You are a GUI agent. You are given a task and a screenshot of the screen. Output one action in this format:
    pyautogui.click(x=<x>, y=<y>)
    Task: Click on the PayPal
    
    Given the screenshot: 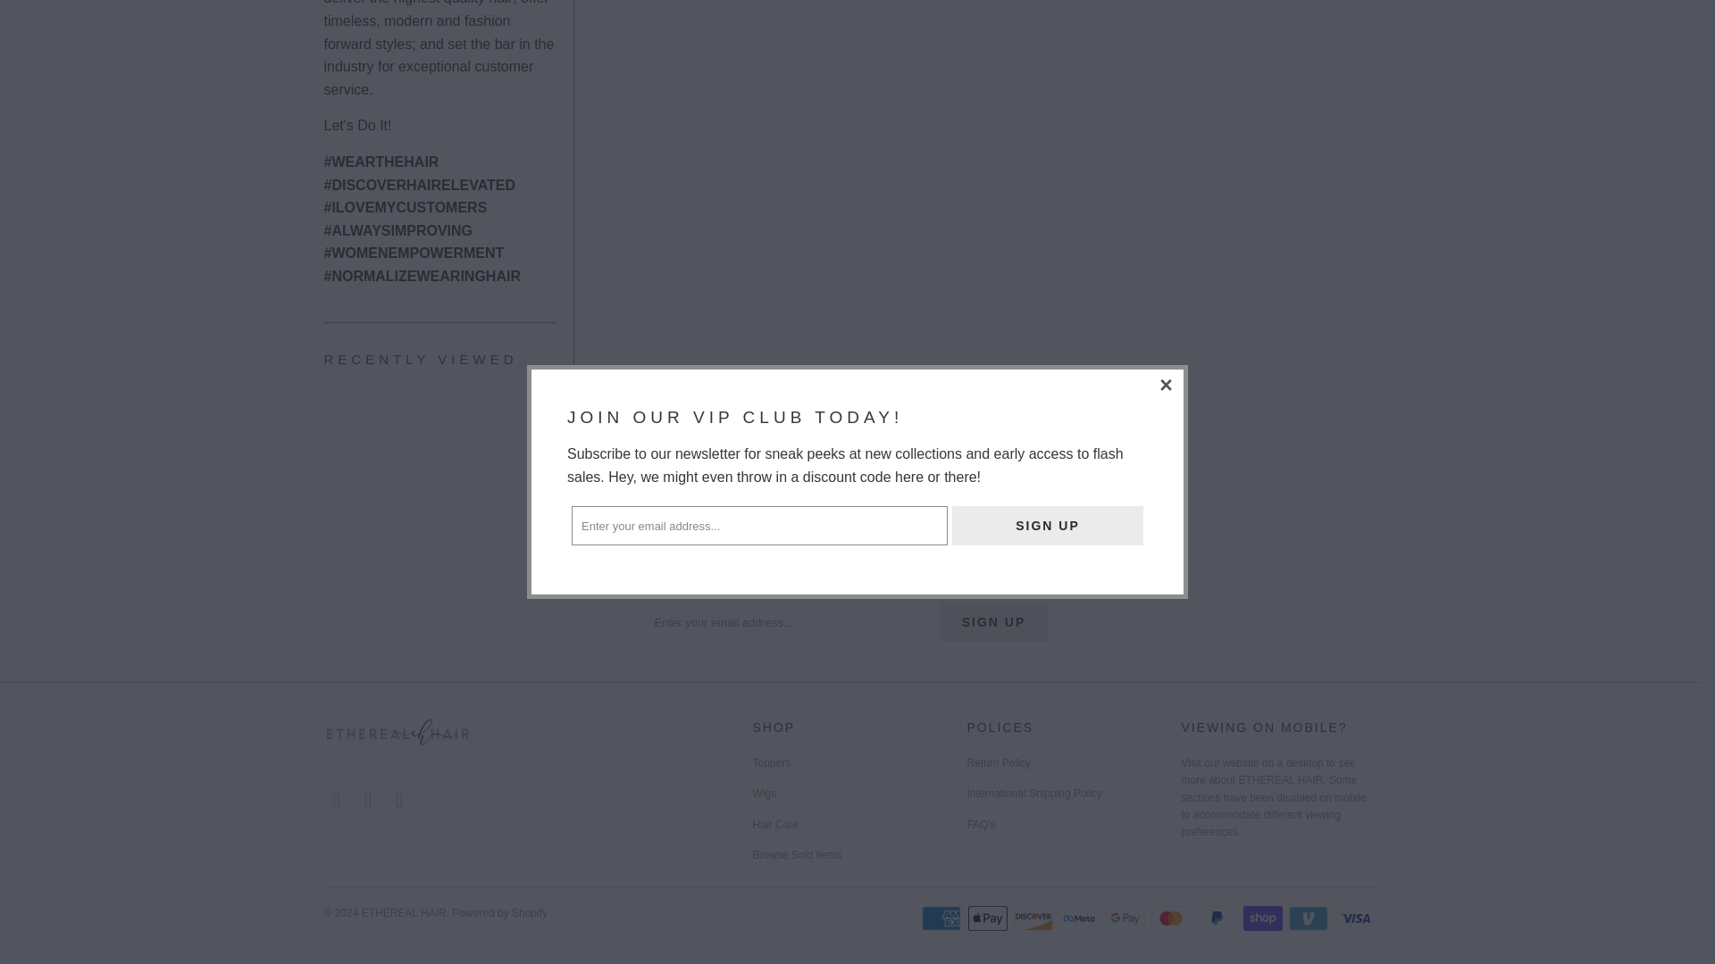 What is the action you would take?
    pyautogui.click(x=1218, y=918)
    